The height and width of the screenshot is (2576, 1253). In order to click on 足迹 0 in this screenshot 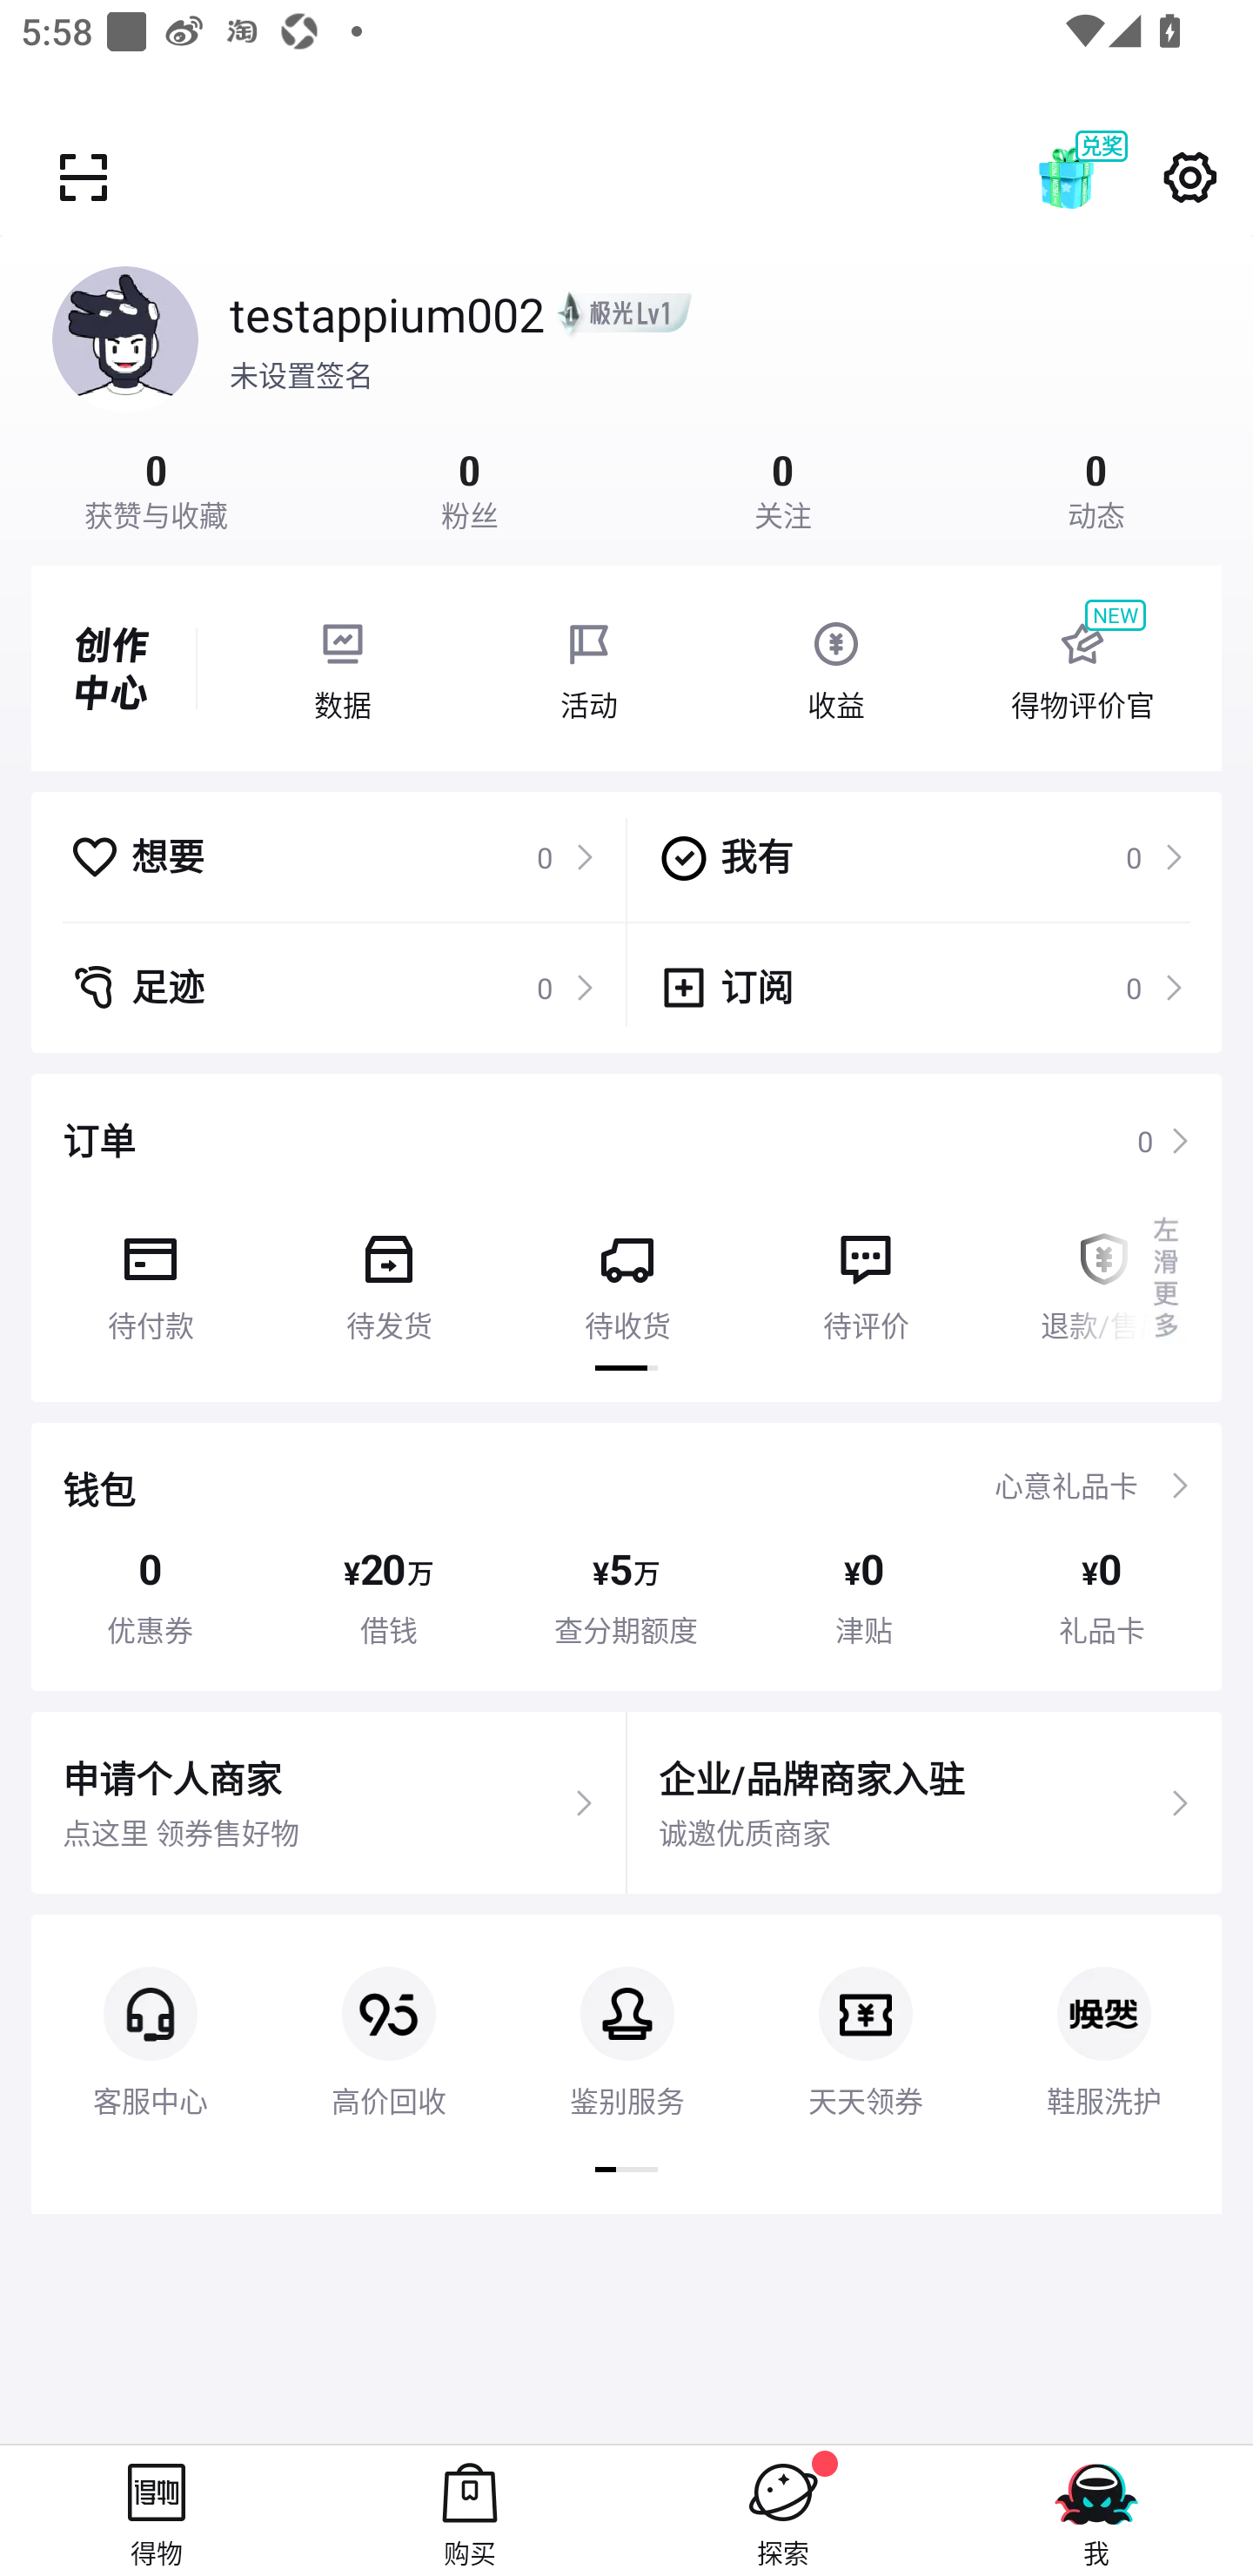, I will do `click(332, 987)`.